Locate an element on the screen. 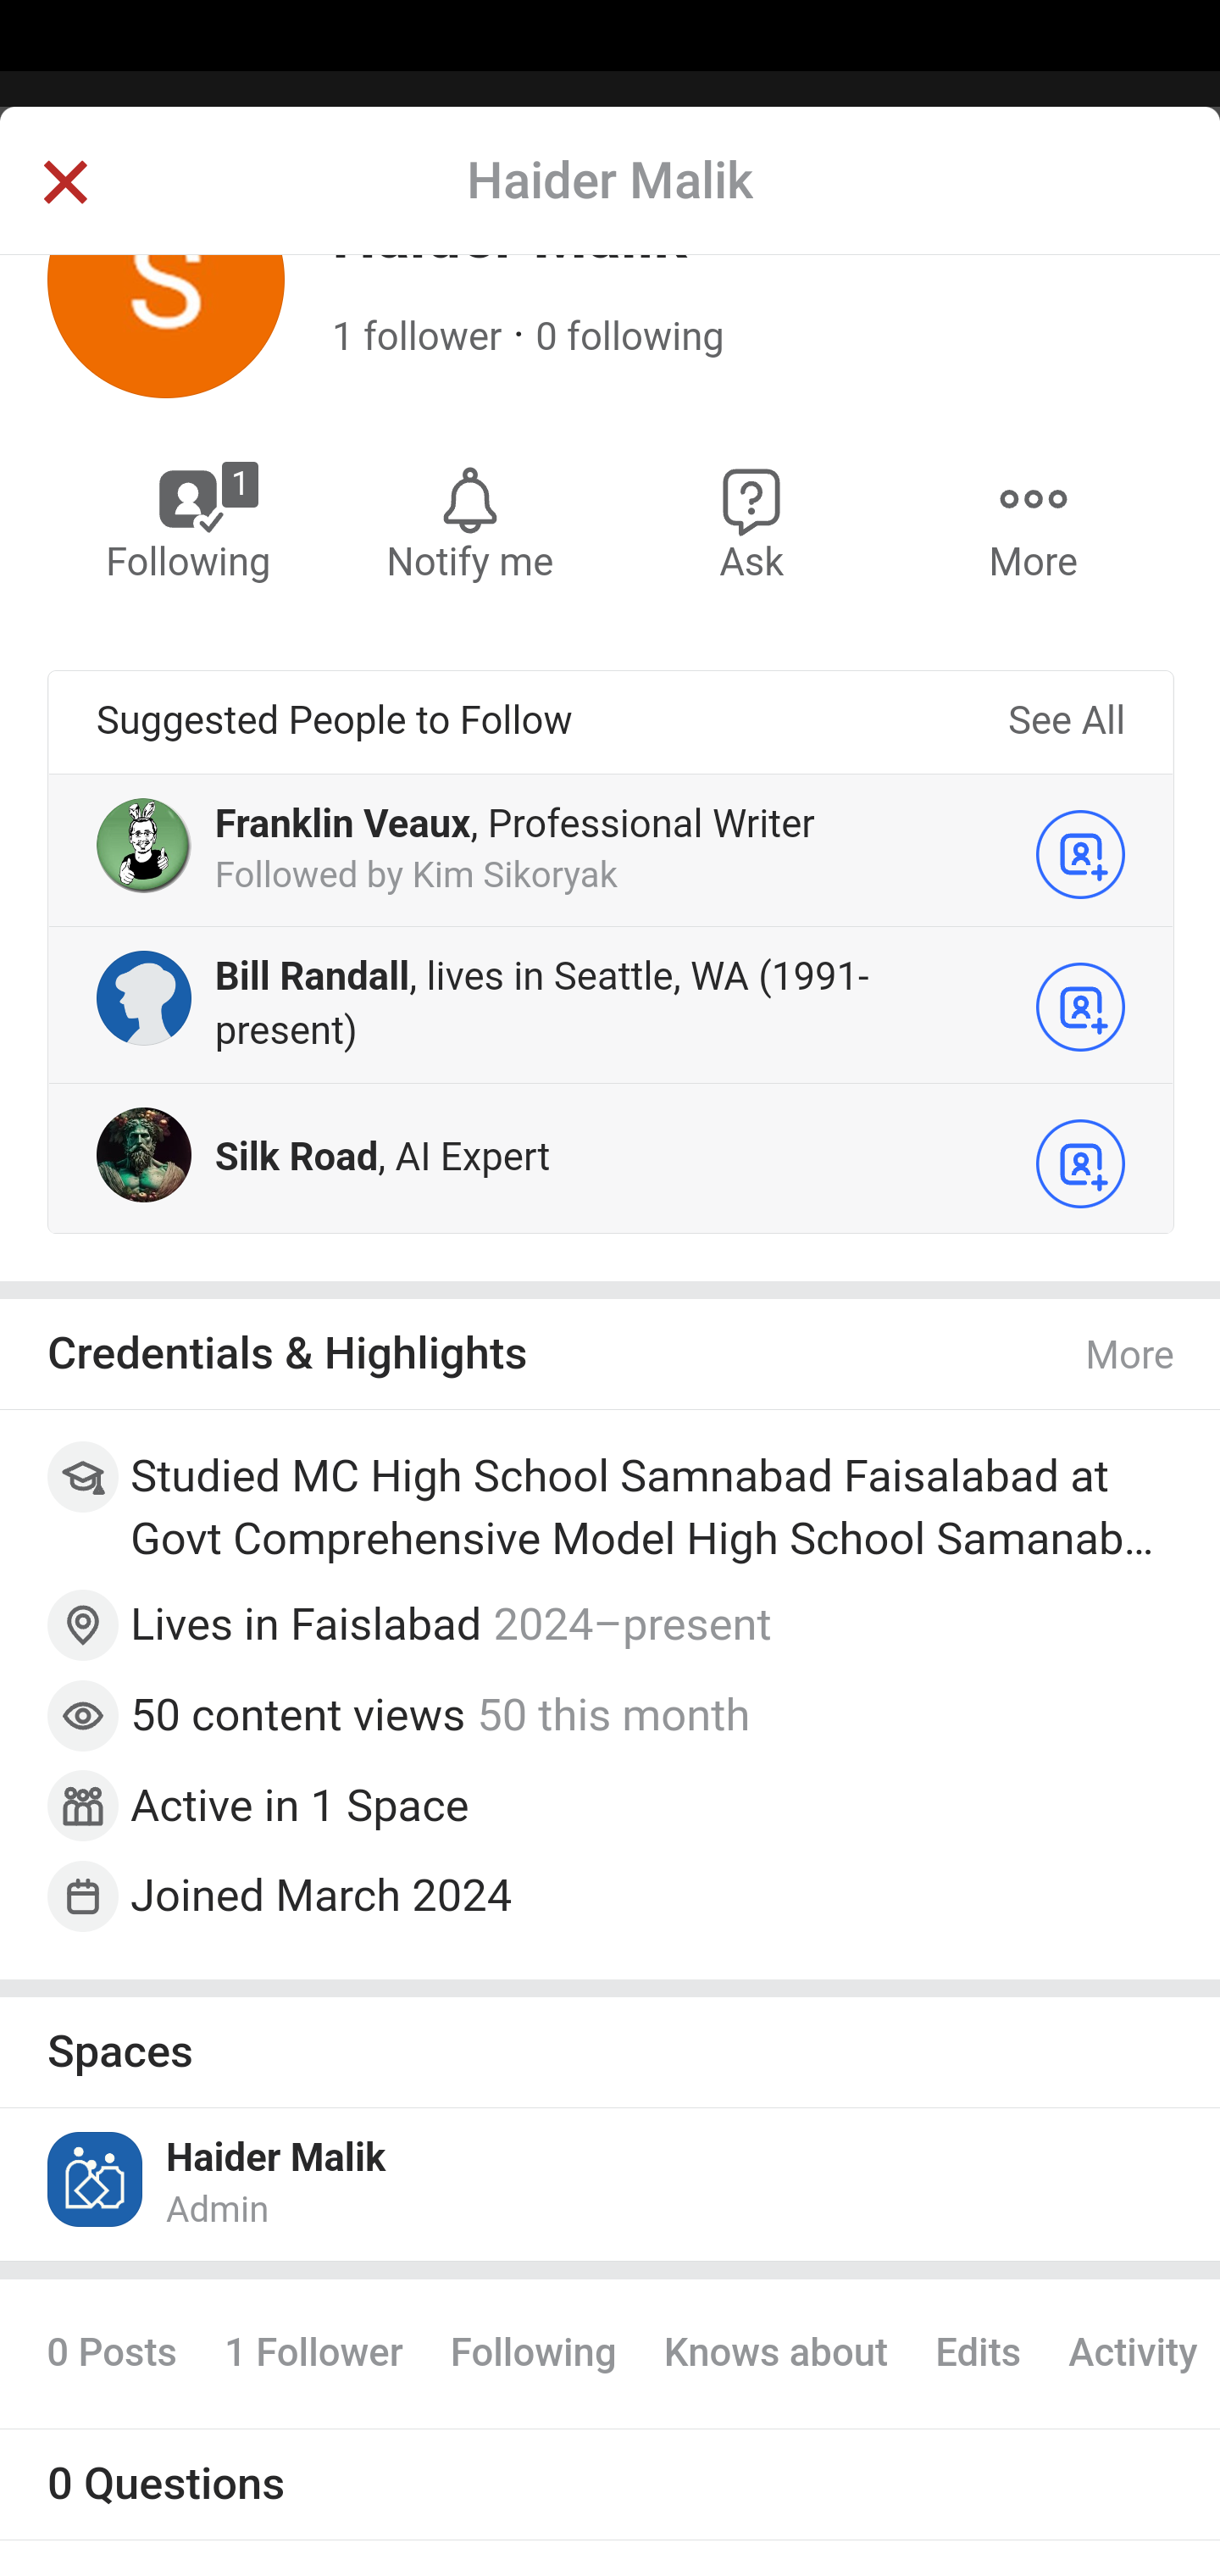 This screenshot has height=2576, width=1220. Follow Franklin Veaux is located at coordinates (1081, 855).